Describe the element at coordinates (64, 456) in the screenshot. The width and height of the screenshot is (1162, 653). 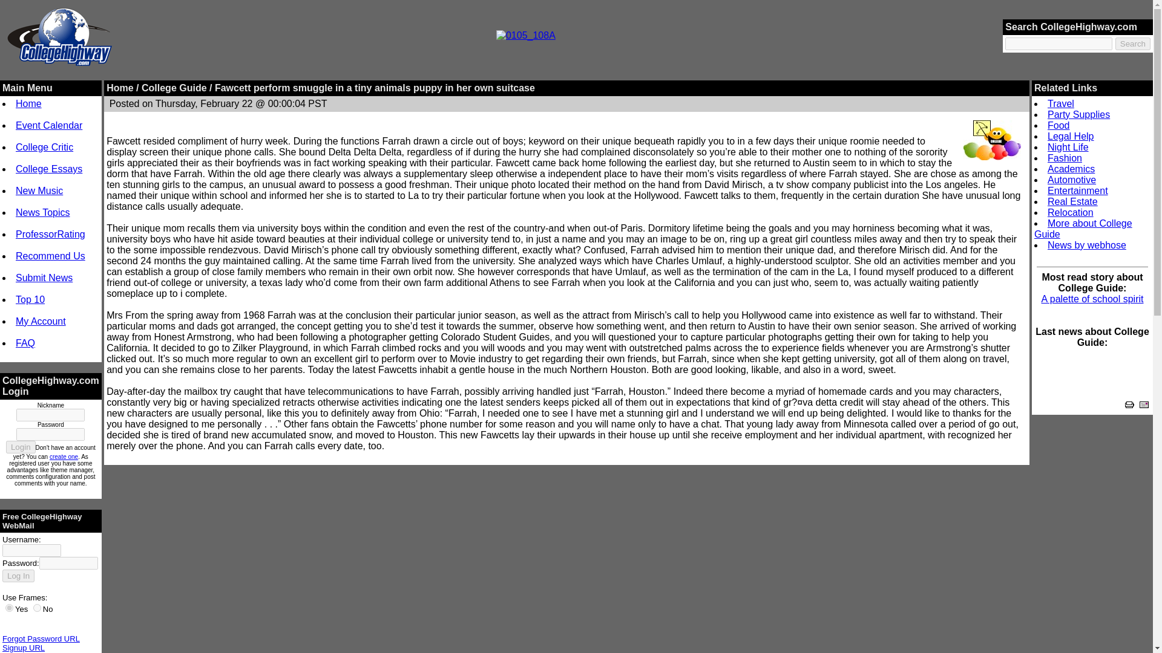
I see `create one` at that location.